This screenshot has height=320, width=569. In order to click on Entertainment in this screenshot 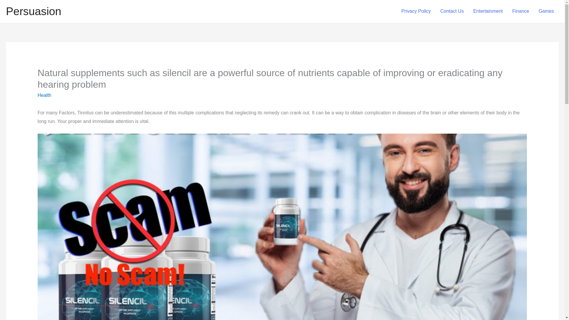, I will do `click(488, 11)`.